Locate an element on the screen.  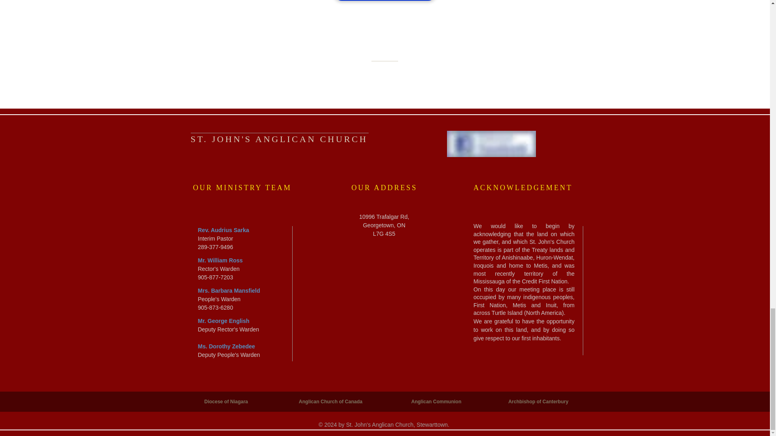
Diocese of Niagara is located at coordinates (226, 402).